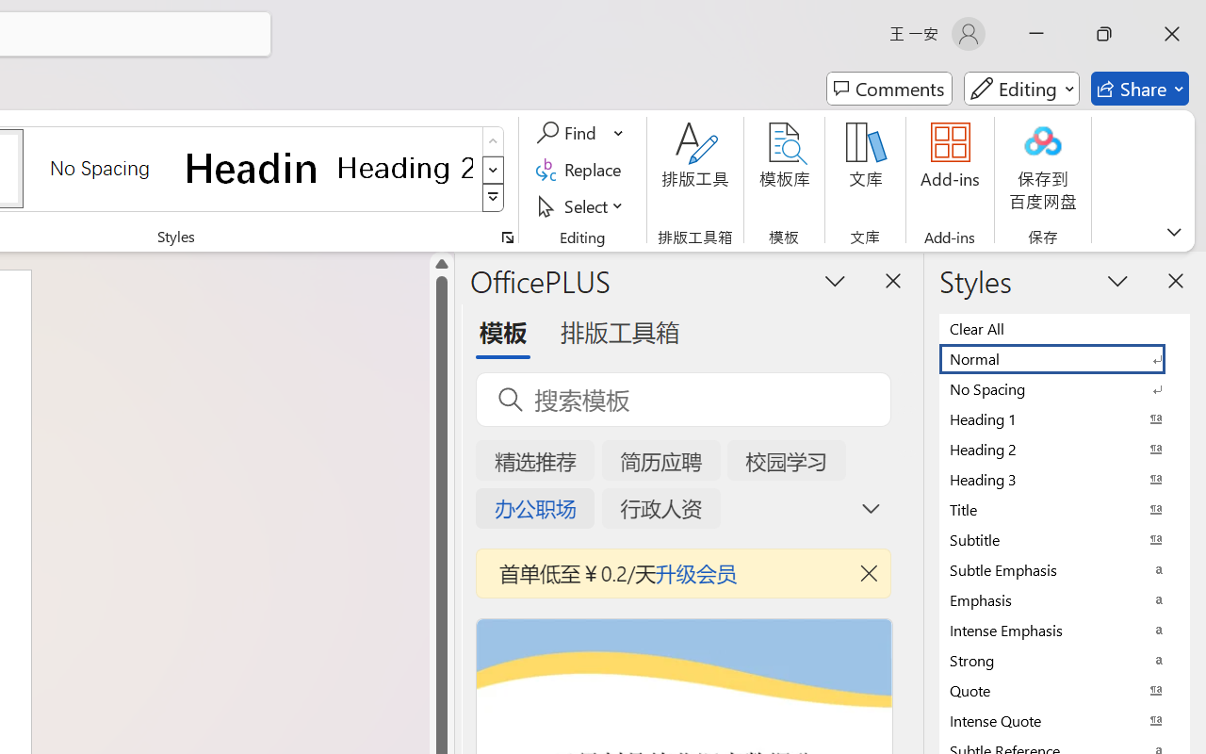  What do you see at coordinates (580, 133) in the screenshot?
I see `Find` at bounding box center [580, 133].